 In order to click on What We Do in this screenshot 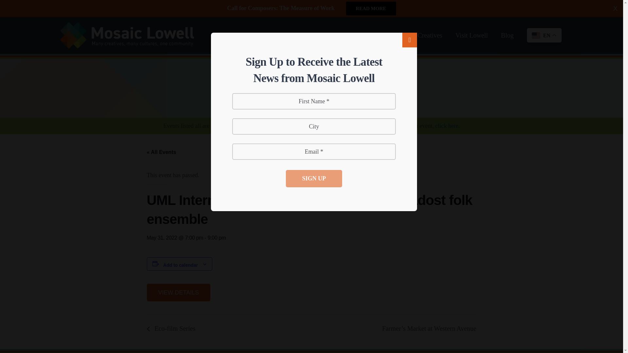, I will do `click(339, 35)`.